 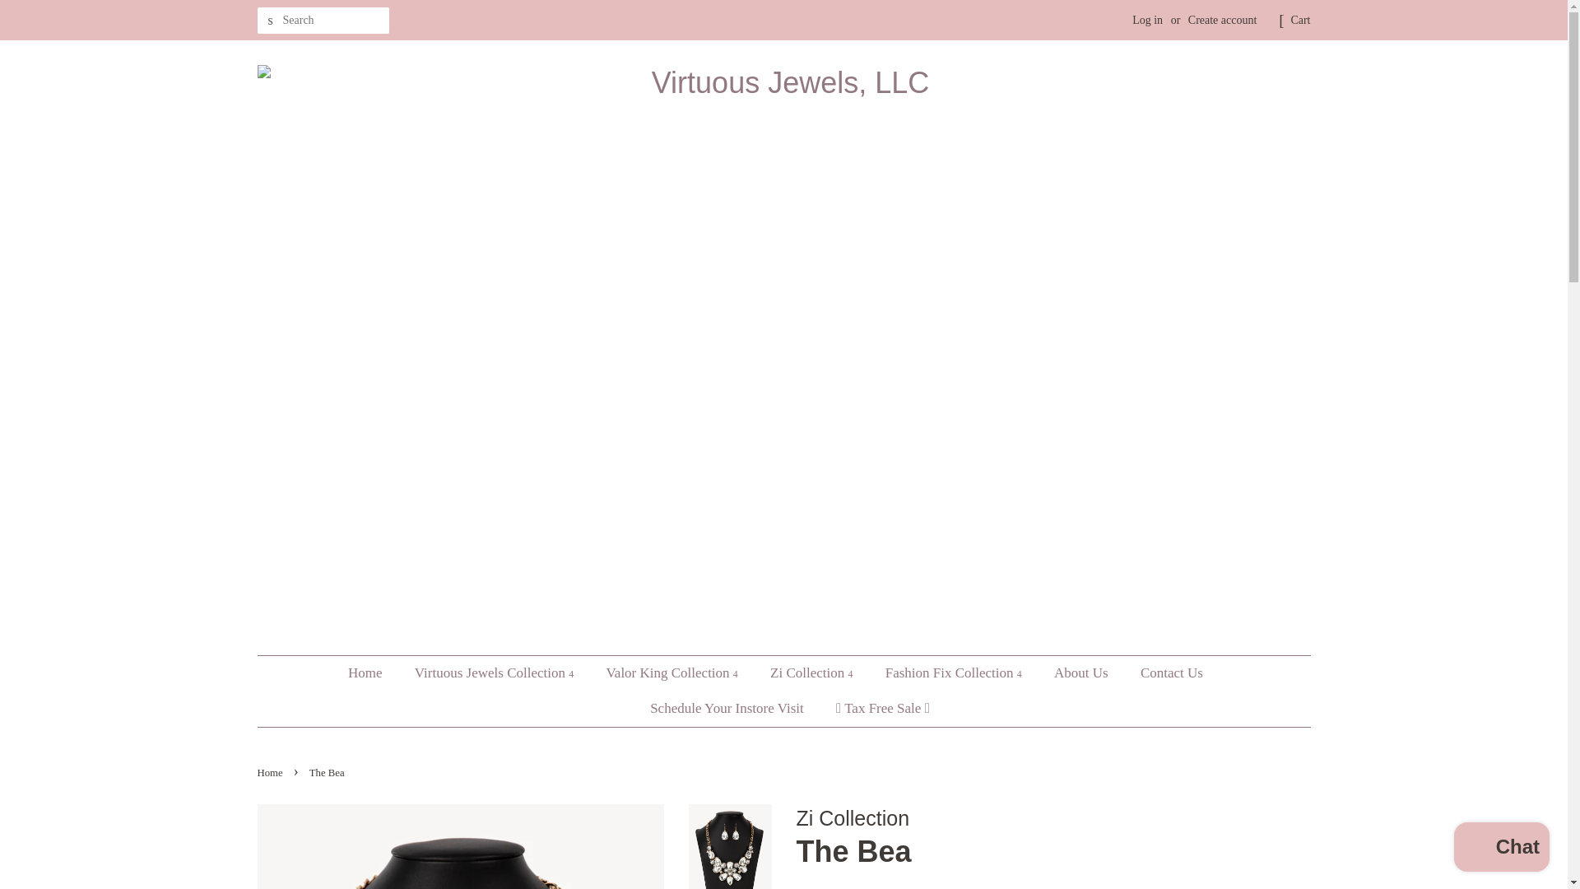 What do you see at coordinates (1300, 20) in the screenshot?
I see `Cart` at bounding box center [1300, 20].